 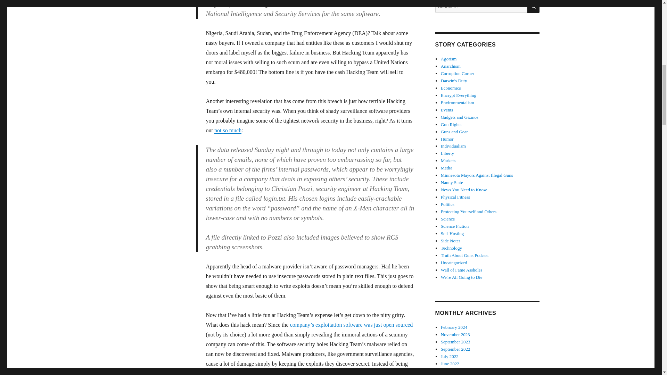 What do you see at coordinates (449, 59) in the screenshot?
I see `Agorism` at bounding box center [449, 59].